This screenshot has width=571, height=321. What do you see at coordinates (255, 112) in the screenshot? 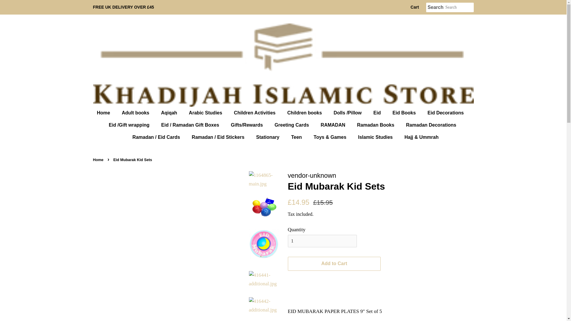
I see `Children Activities` at bounding box center [255, 112].